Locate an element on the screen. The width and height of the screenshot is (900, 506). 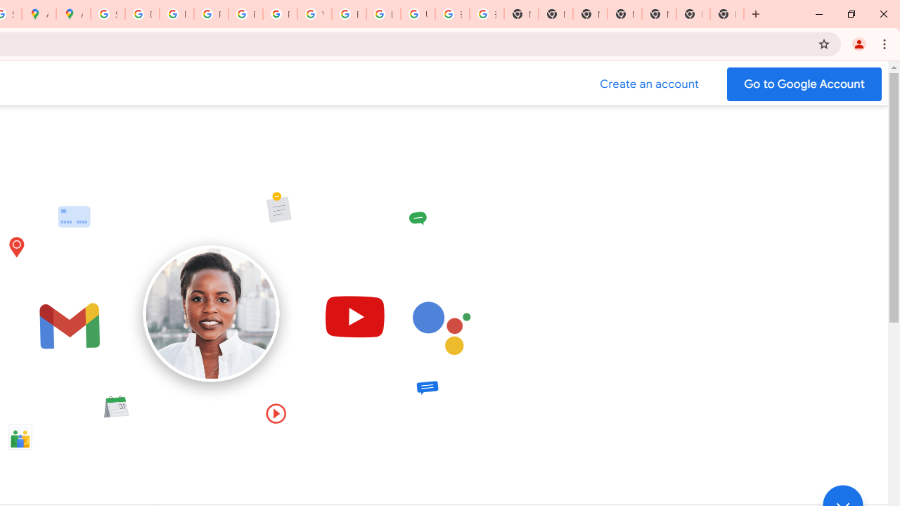
New Tab is located at coordinates (727, 14).